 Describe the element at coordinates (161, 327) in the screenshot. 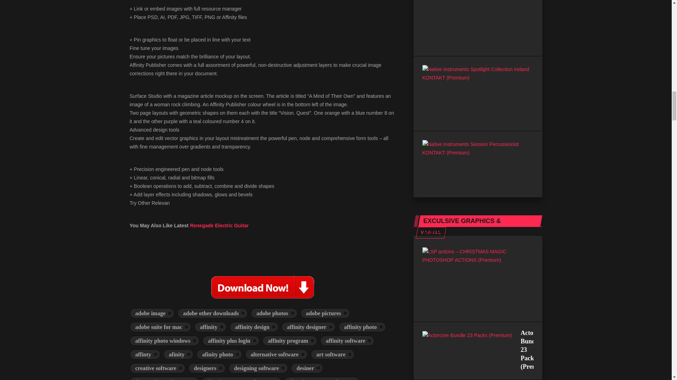

I see `adobe suite for mac` at that location.